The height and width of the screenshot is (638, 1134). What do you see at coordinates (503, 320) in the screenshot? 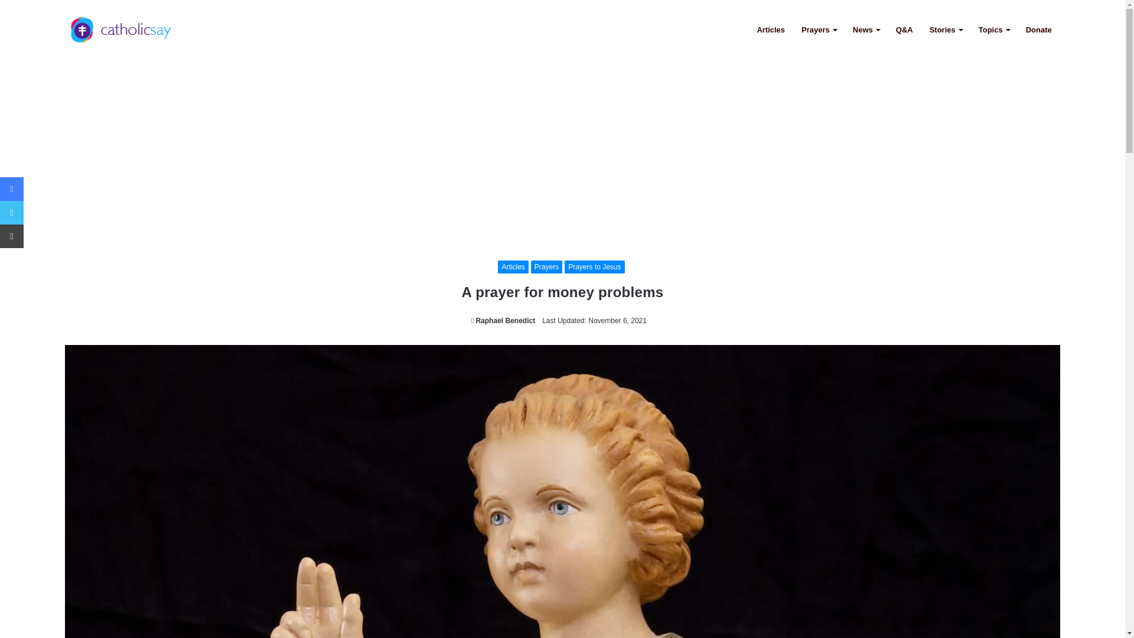
I see `Raphael Benedict` at bounding box center [503, 320].